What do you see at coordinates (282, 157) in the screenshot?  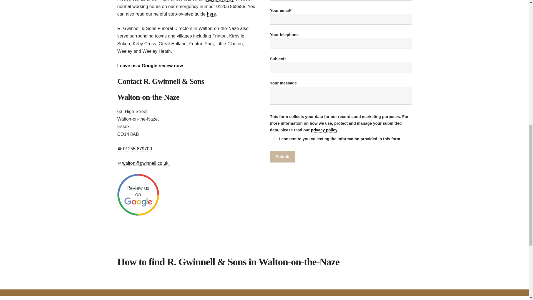 I see `Submit` at bounding box center [282, 157].